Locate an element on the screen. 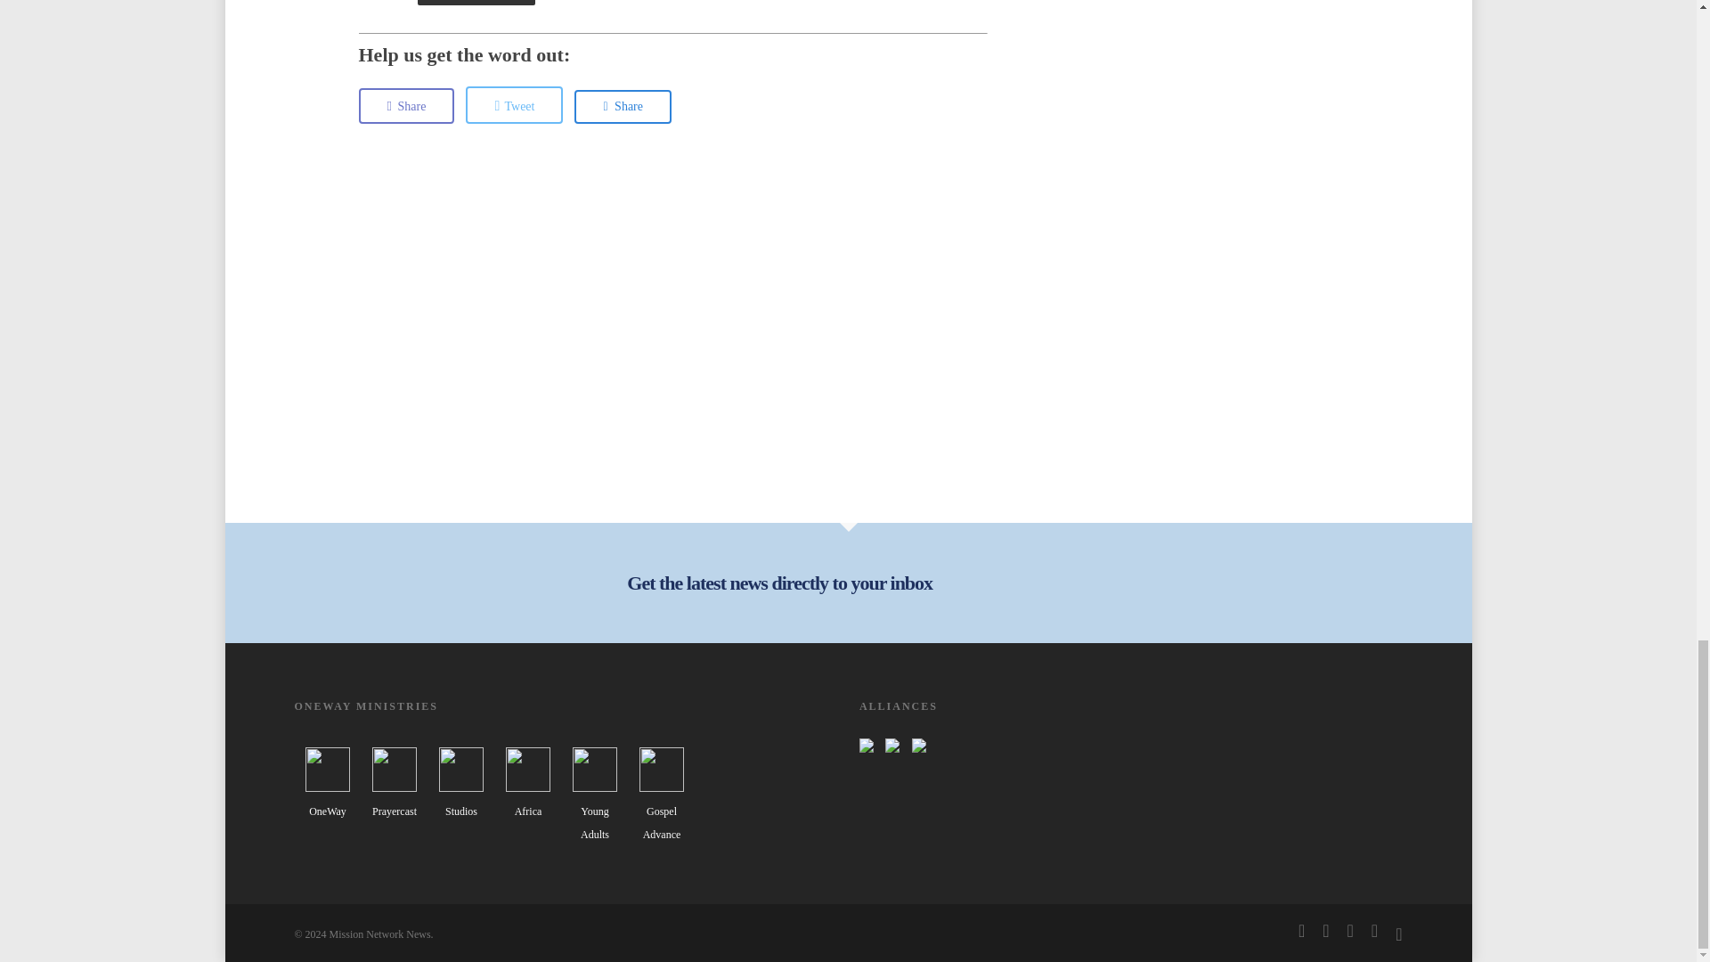  Share this is located at coordinates (623, 107).